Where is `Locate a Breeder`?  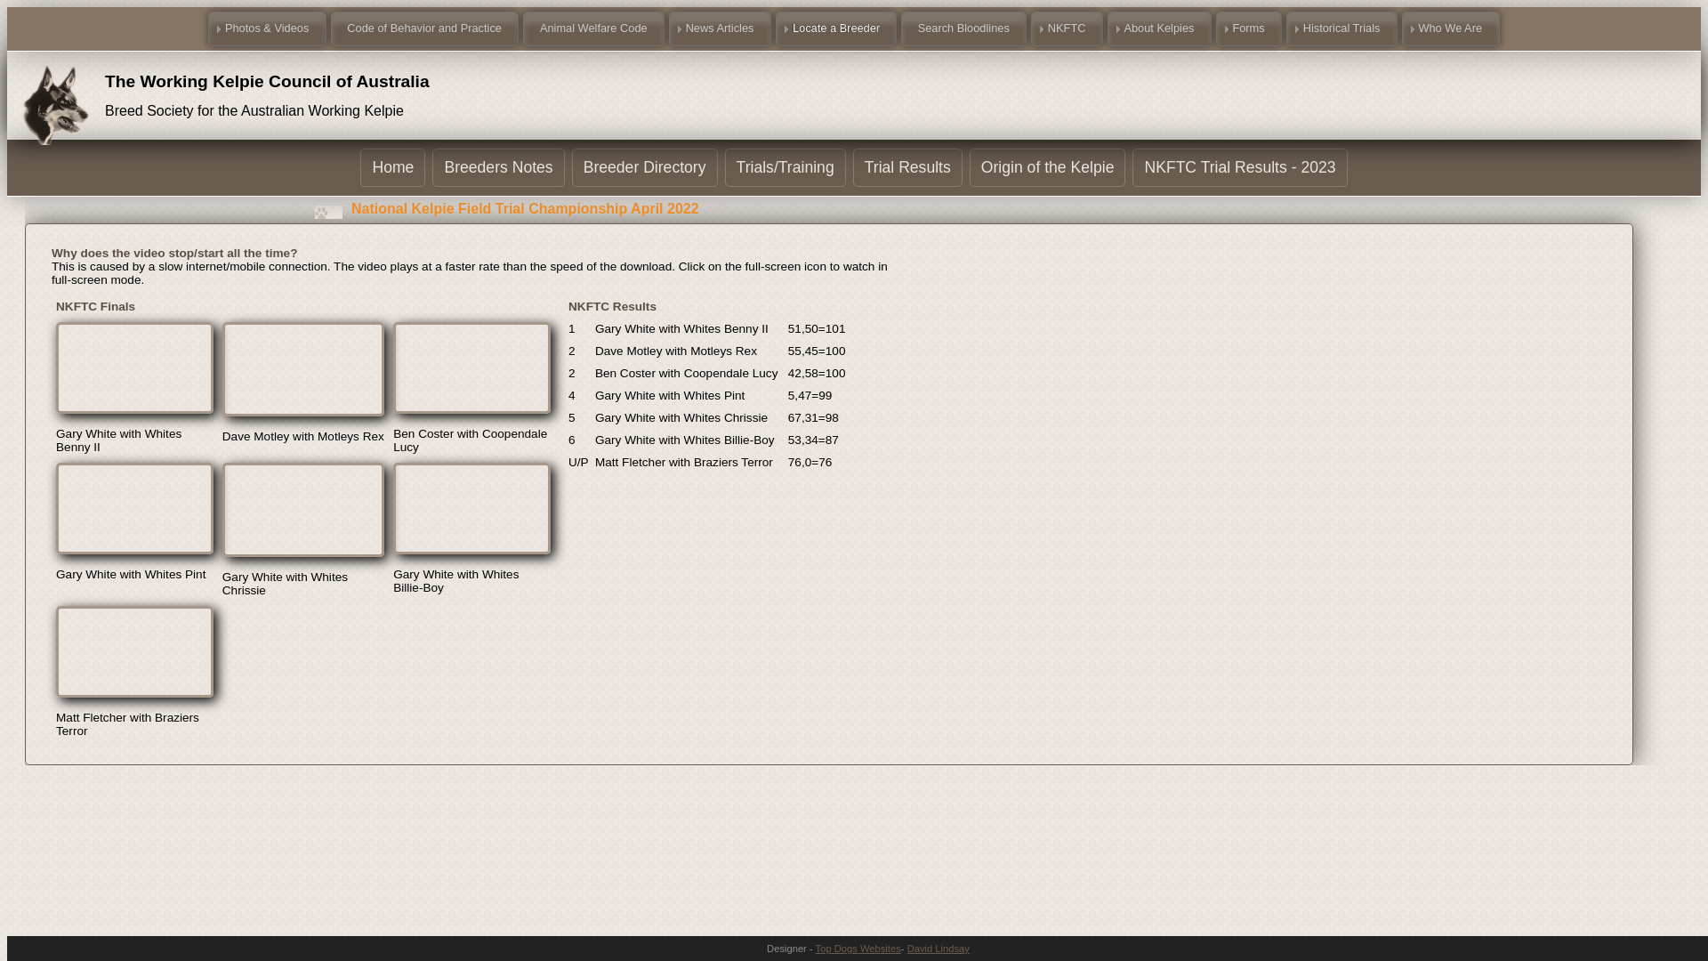
Locate a Breeder is located at coordinates (836, 28).